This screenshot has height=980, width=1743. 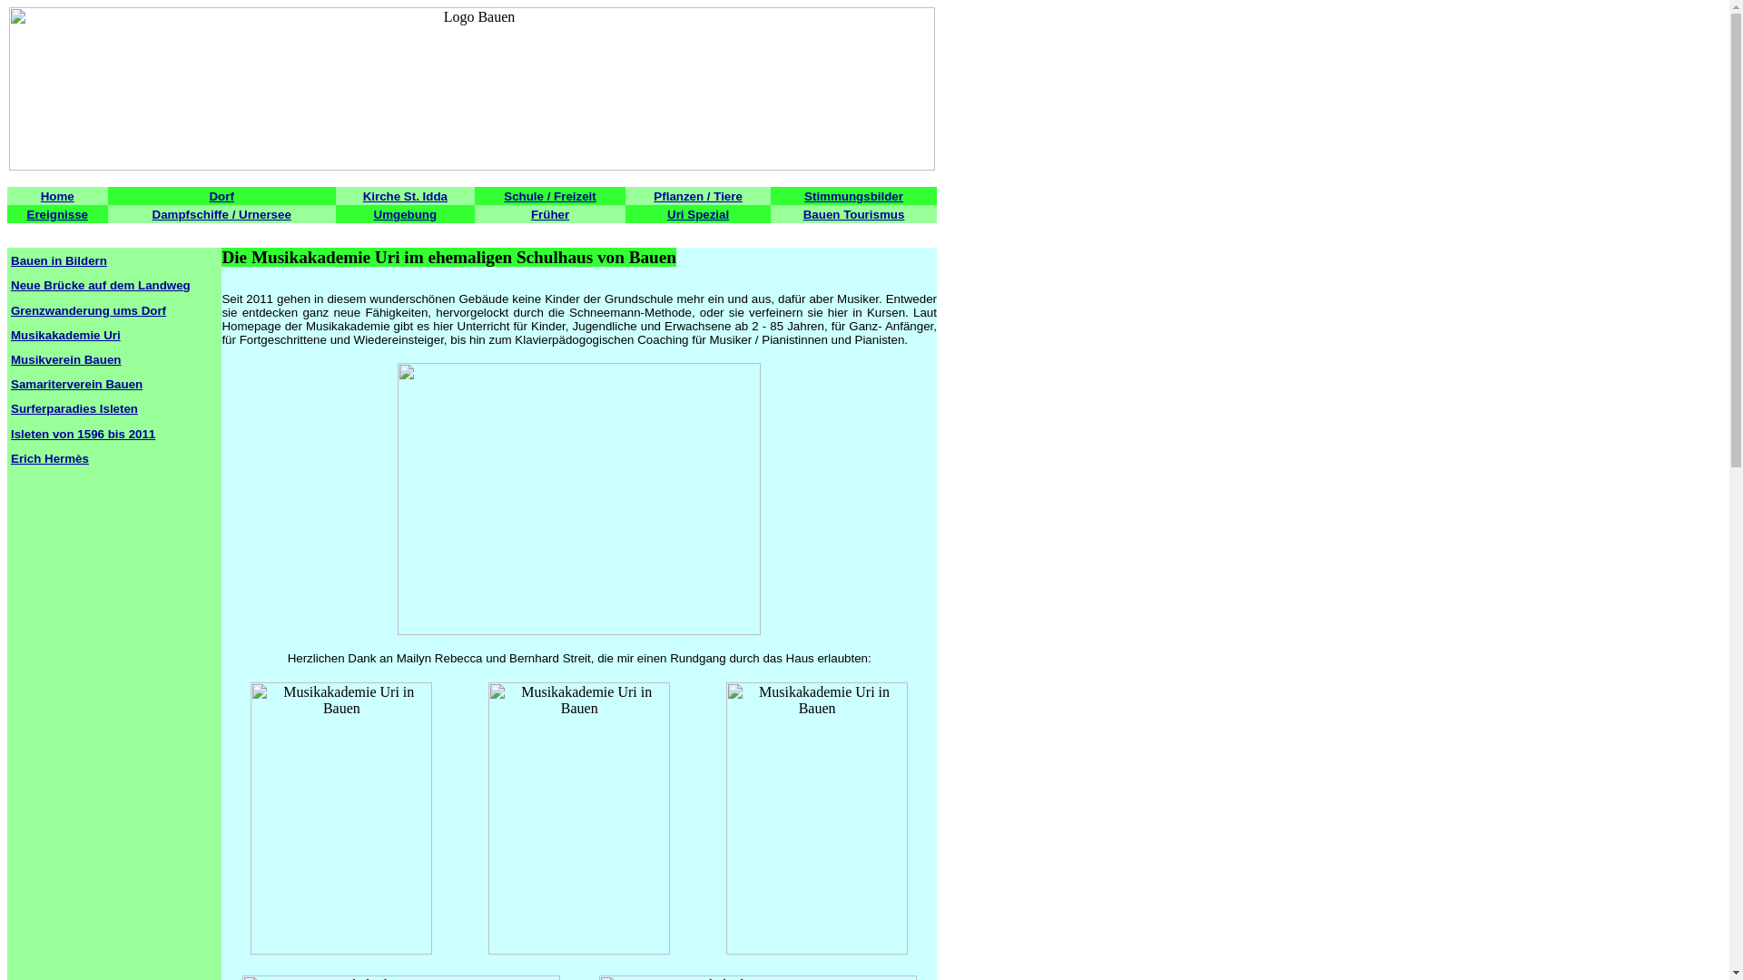 What do you see at coordinates (74, 408) in the screenshot?
I see `Surferparadies Isleten` at bounding box center [74, 408].